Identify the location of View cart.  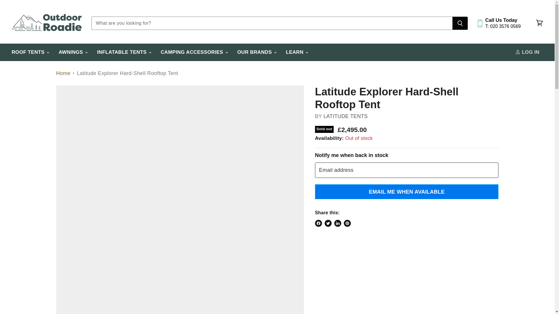
(539, 23).